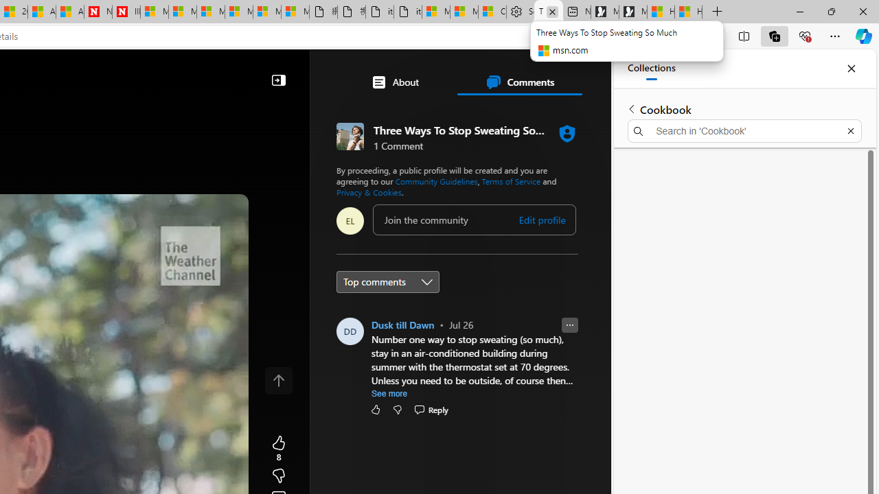 This screenshot has width=879, height=494. What do you see at coordinates (549, 12) in the screenshot?
I see `Three Ways To Stop Sweating So Much` at bounding box center [549, 12].